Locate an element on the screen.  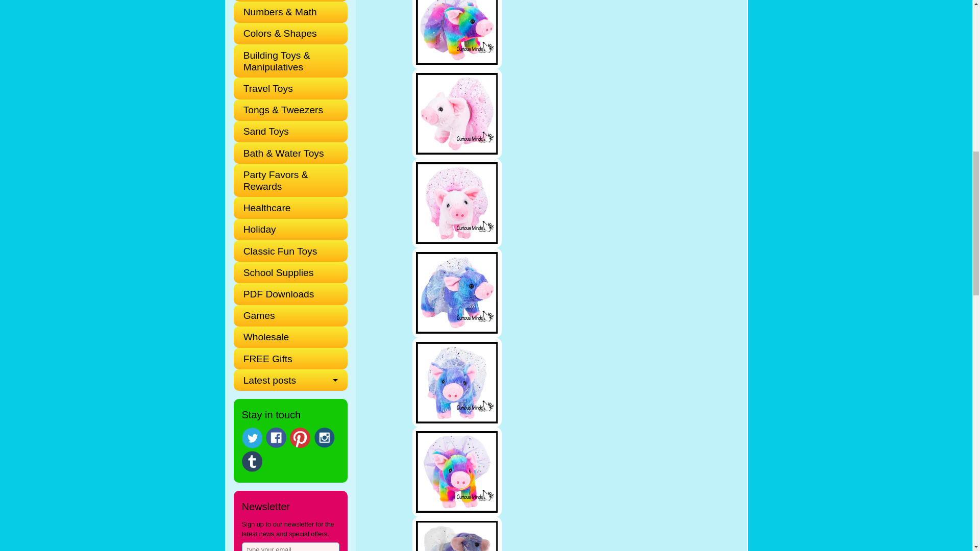
Pinterest is located at coordinates (300, 438).